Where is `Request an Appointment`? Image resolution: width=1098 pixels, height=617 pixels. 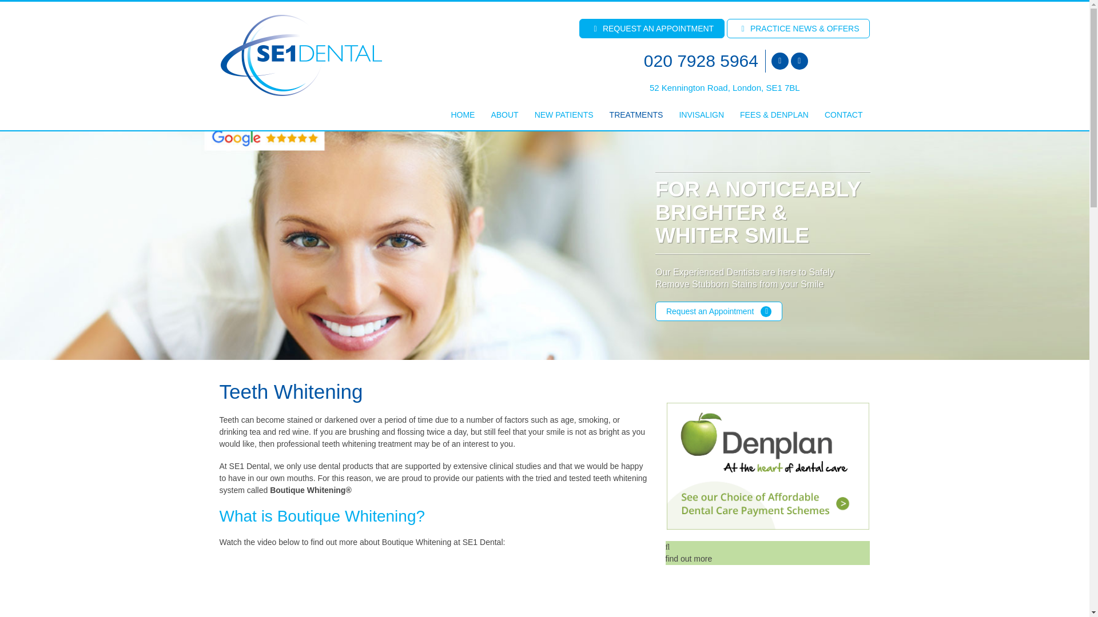 Request an Appointment is located at coordinates (718, 311).